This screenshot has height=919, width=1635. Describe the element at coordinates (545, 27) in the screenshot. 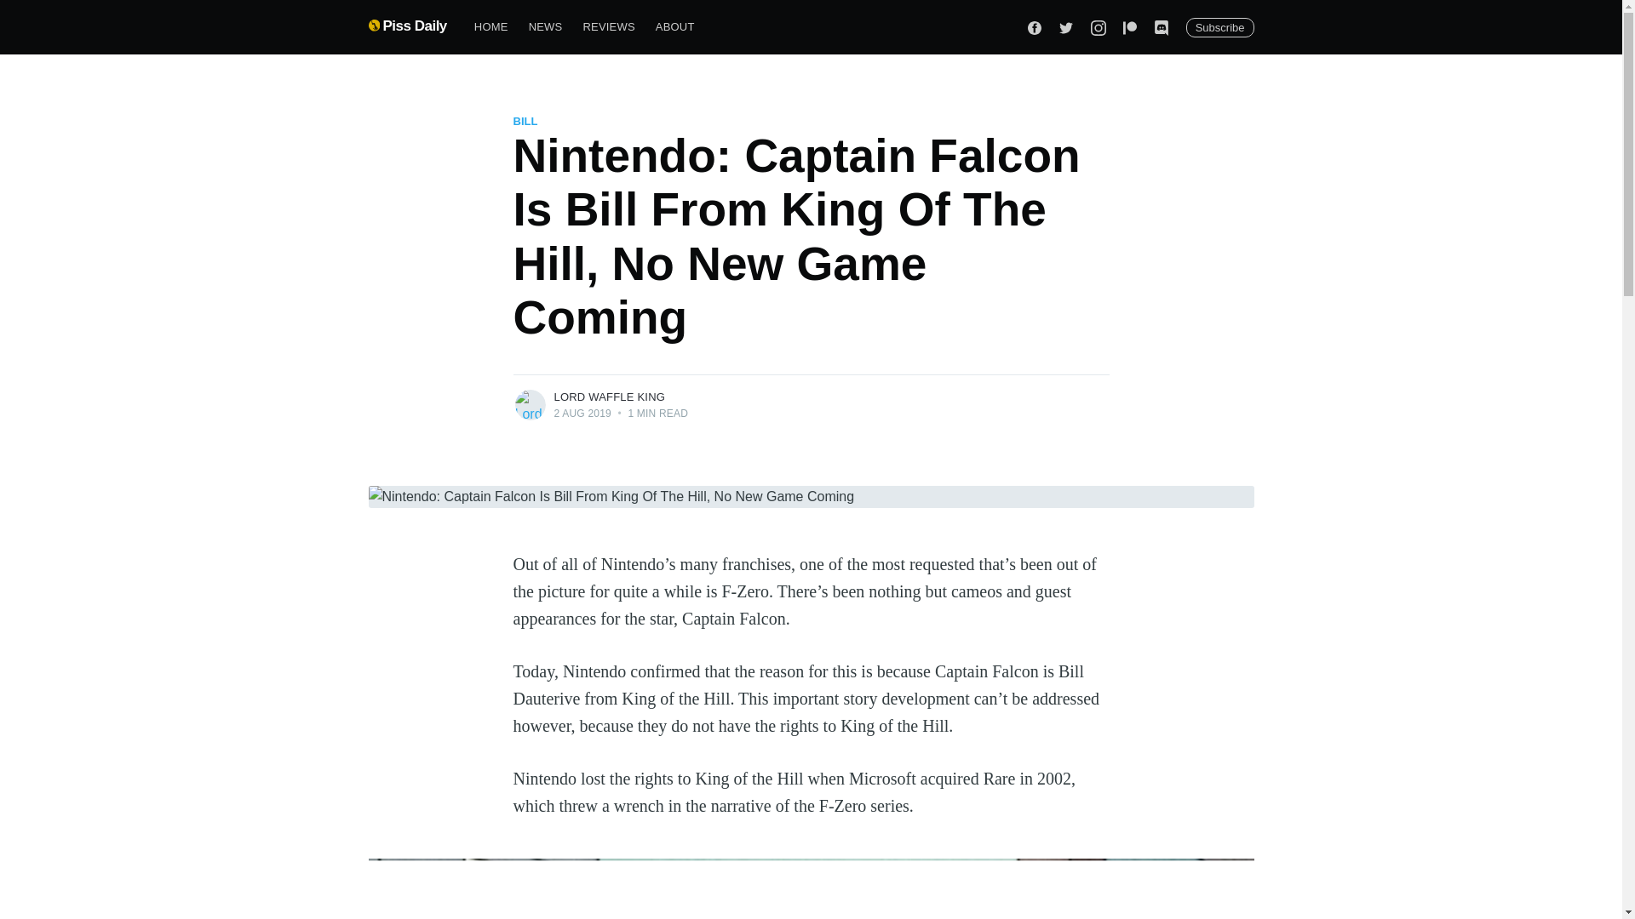

I see `NEWS` at that location.